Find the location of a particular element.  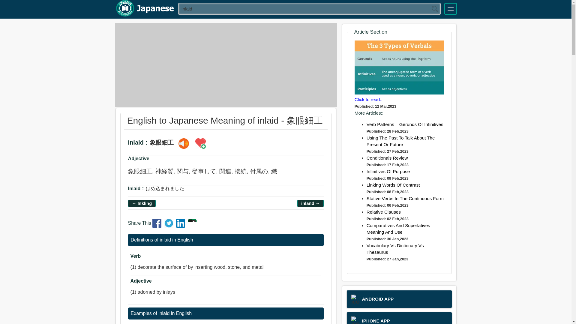

English to Japanese meaning of inland is located at coordinates (310, 203).